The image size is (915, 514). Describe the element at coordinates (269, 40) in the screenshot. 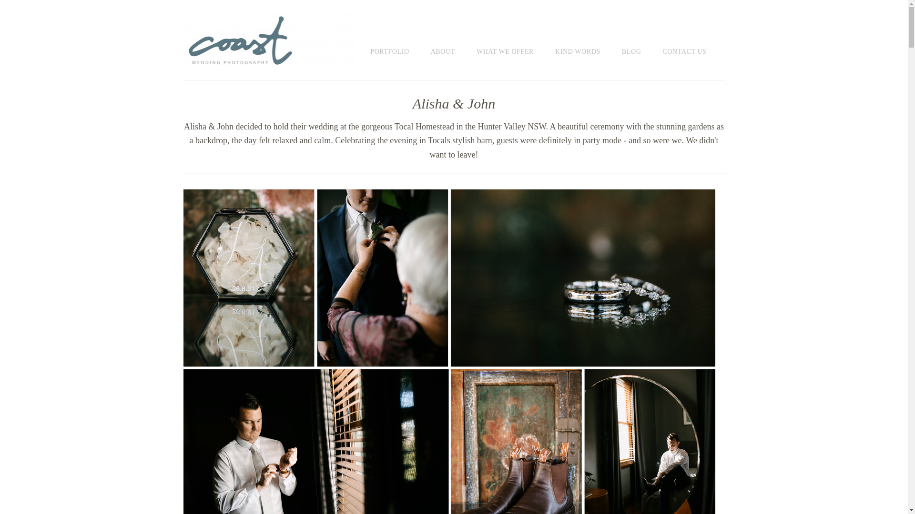

I see `central coast wedding photography` at that location.